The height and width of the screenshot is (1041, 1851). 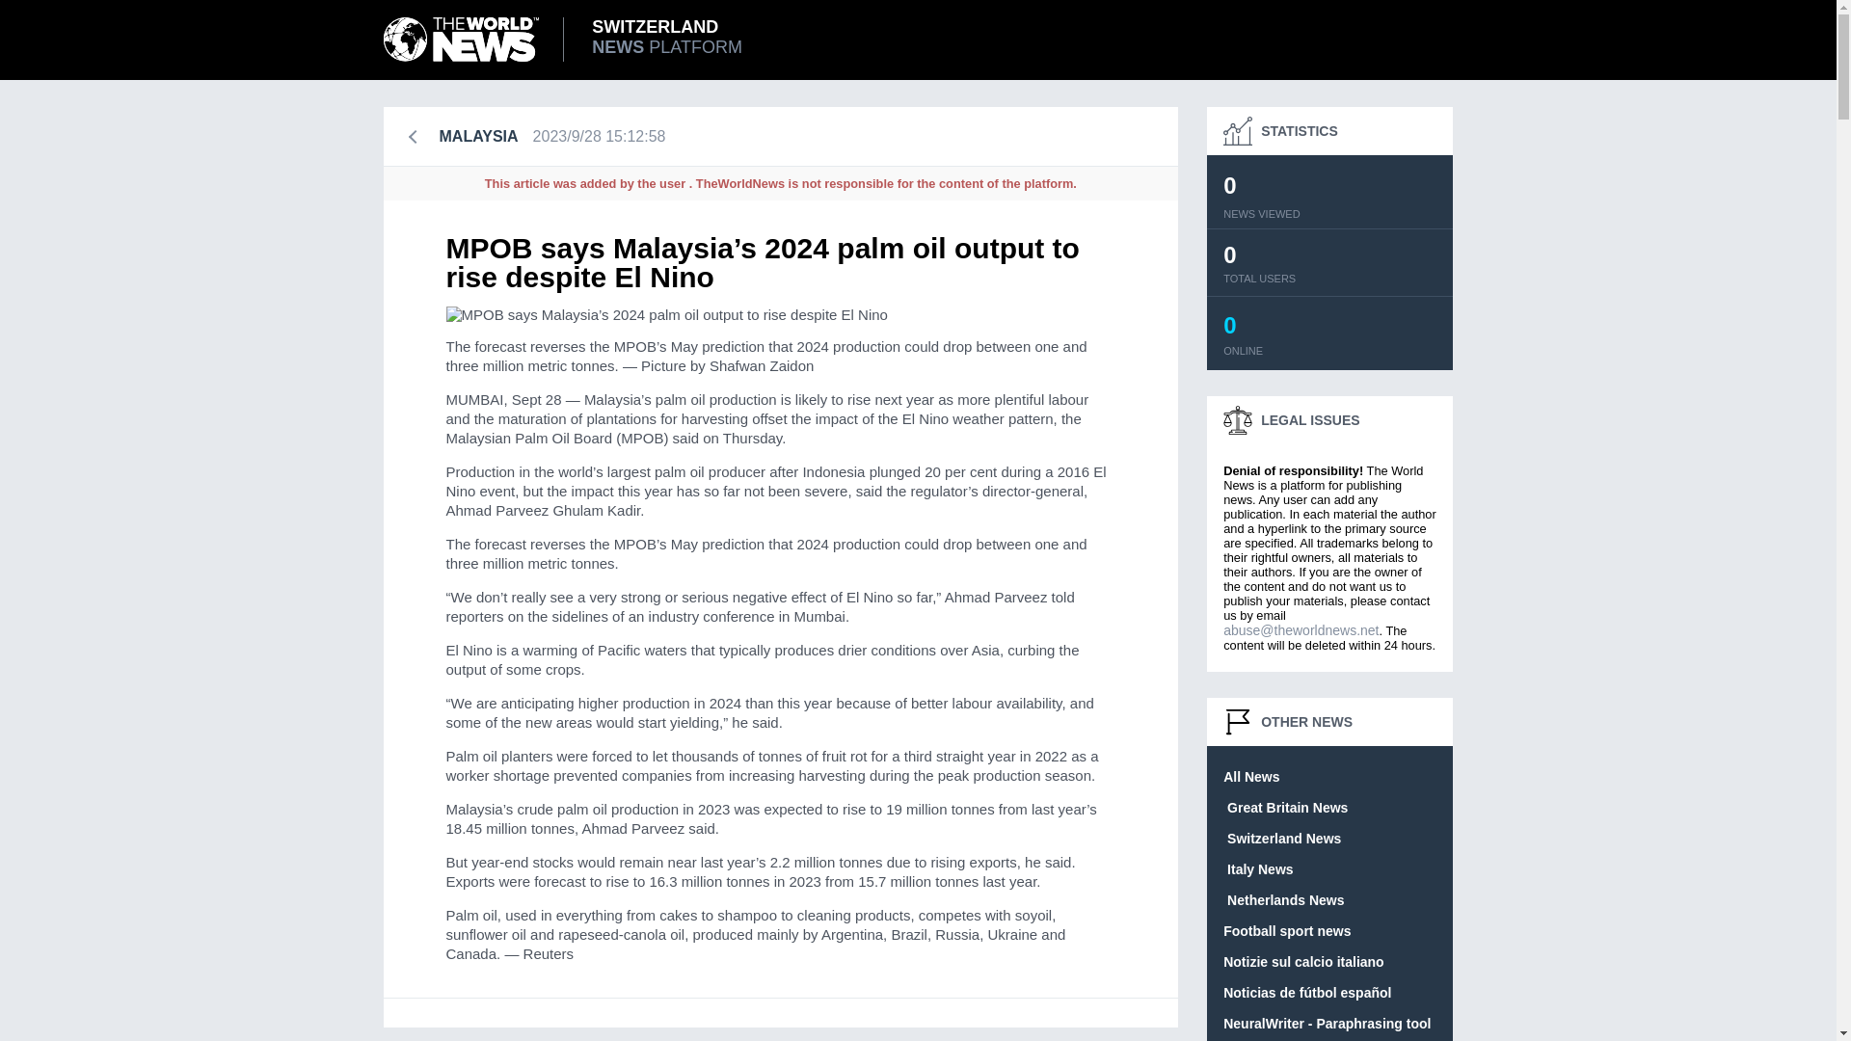 I want to click on Notizie sul calcio italiano, so click(x=1303, y=962).